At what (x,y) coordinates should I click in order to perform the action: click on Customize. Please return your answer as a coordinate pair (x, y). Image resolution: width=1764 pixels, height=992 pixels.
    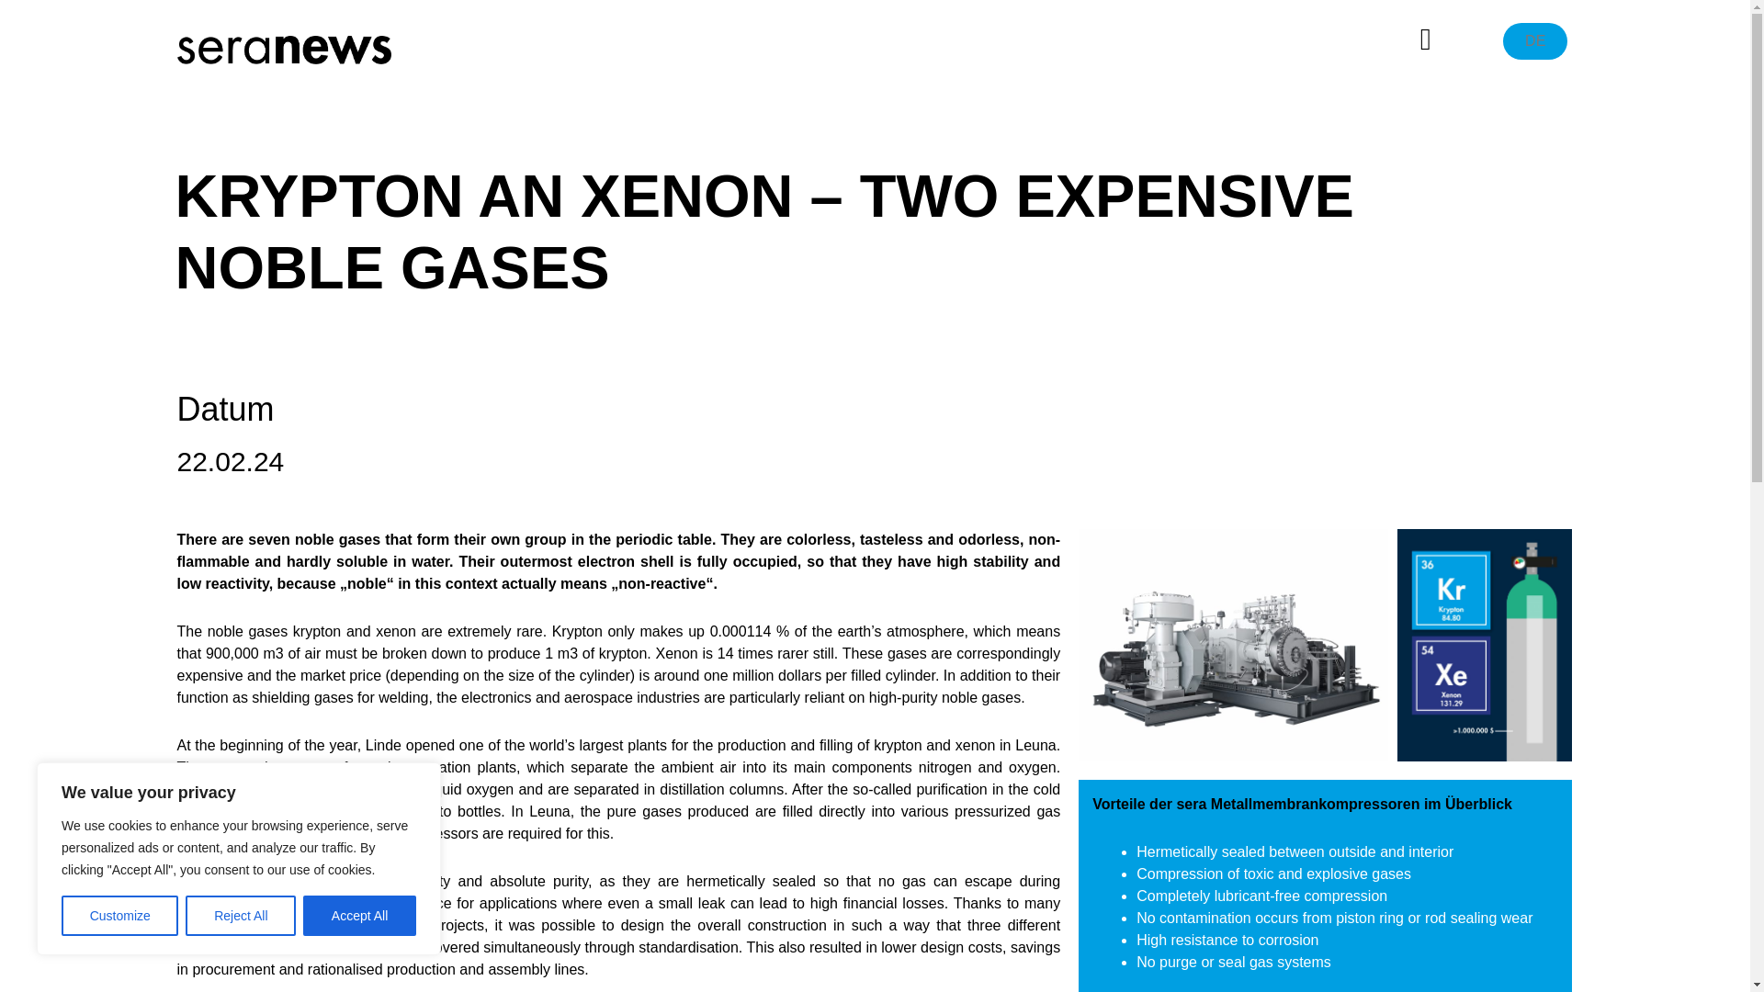
    Looking at the image, I should click on (119, 916).